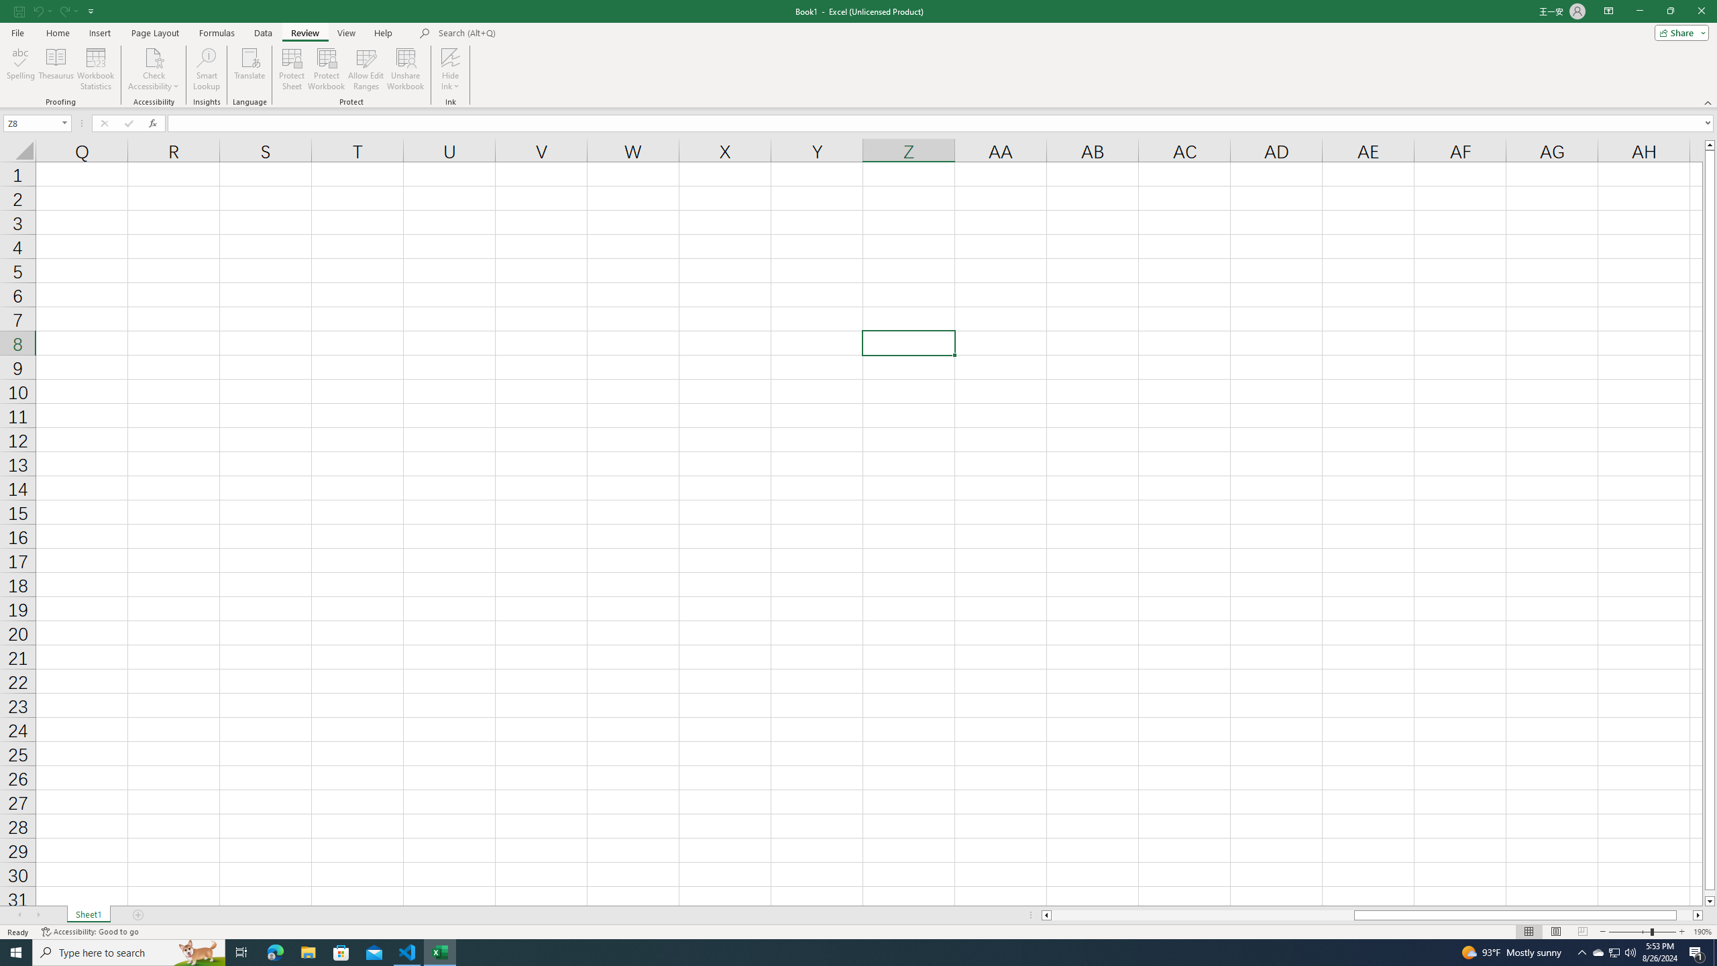  What do you see at coordinates (36, 123) in the screenshot?
I see `Name Box` at bounding box center [36, 123].